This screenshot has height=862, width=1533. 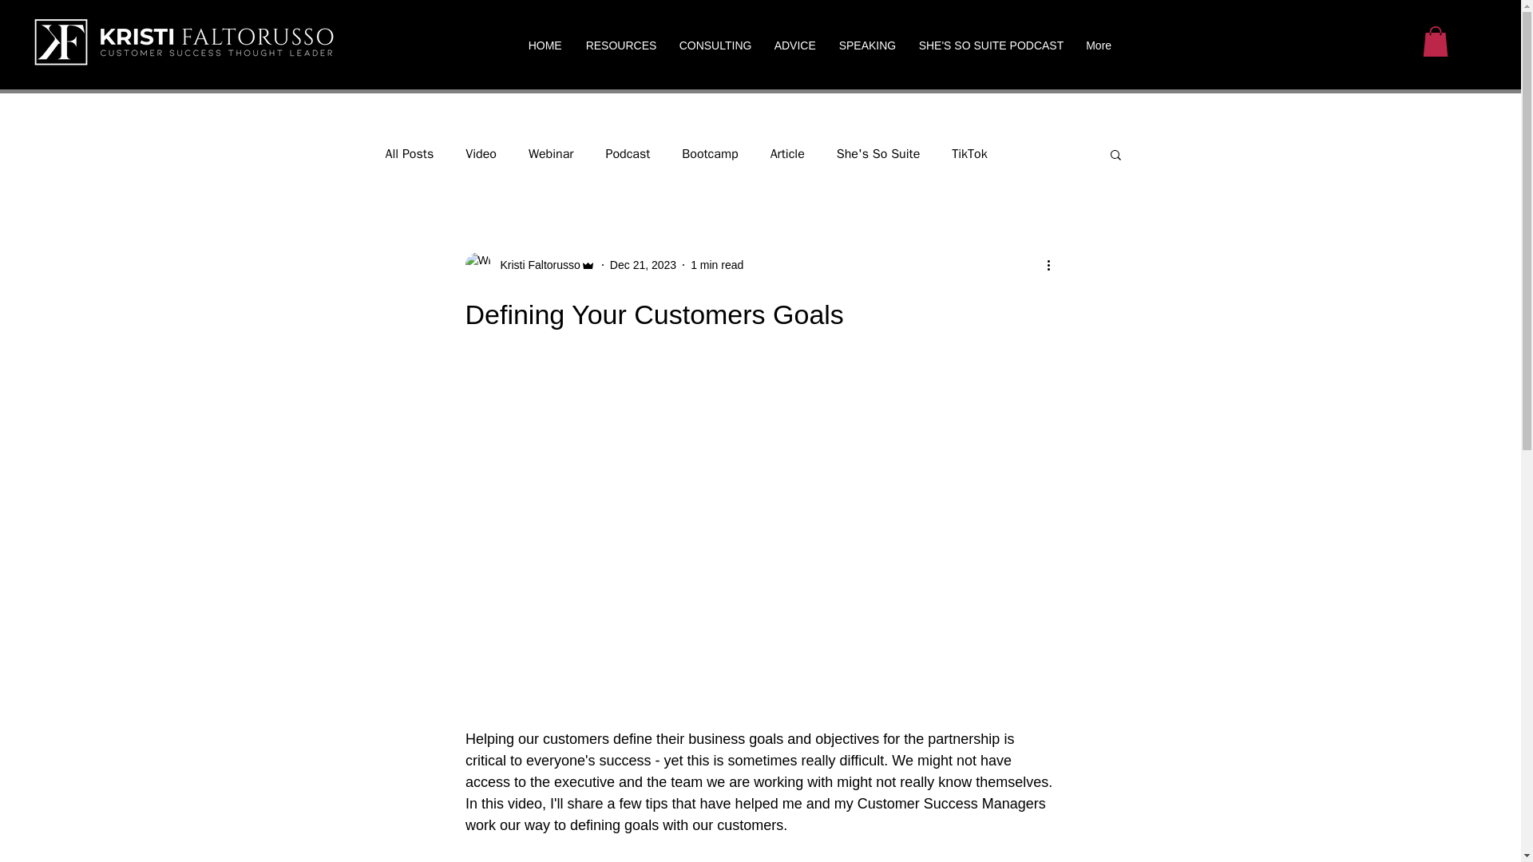 I want to click on All Posts, so click(x=409, y=154).